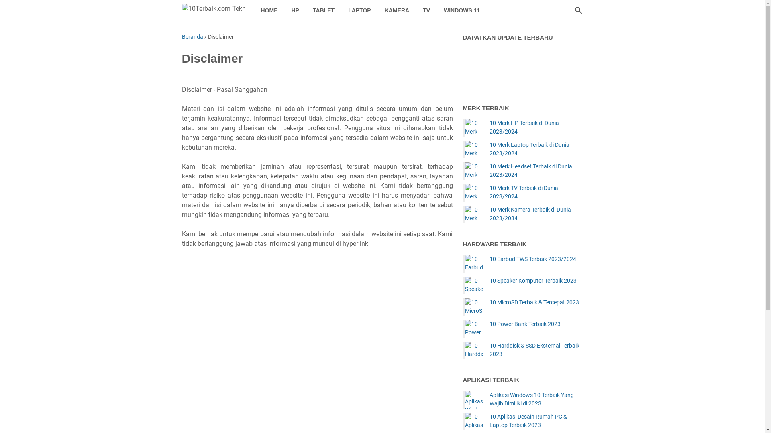 The image size is (771, 433). What do you see at coordinates (536, 127) in the screenshot?
I see `10 Merk HP Terbaik di Dunia 2023/2024` at bounding box center [536, 127].